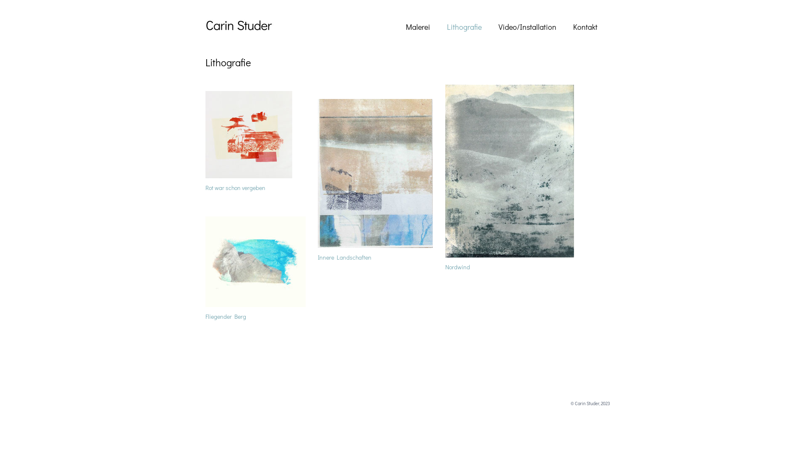 The height and width of the screenshot is (453, 805). I want to click on Kontakt, so click(585, 27).